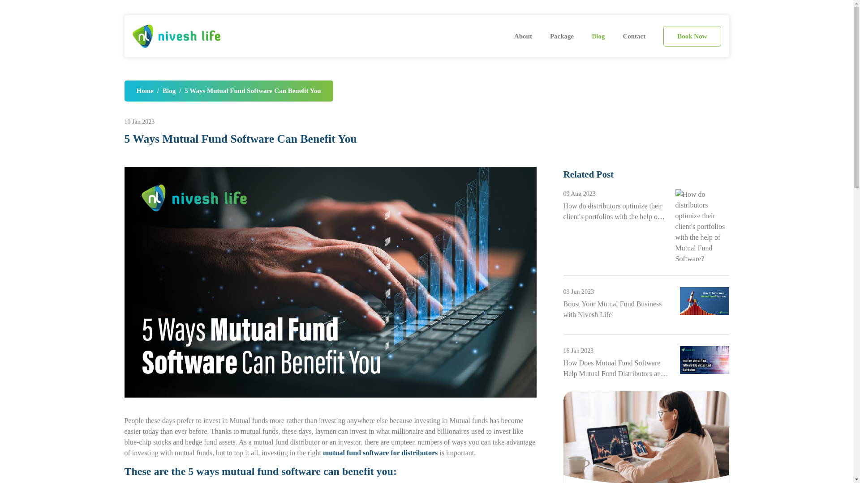 This screenshot has height=483, width=860. I want to click on Home, so click(144, 91).